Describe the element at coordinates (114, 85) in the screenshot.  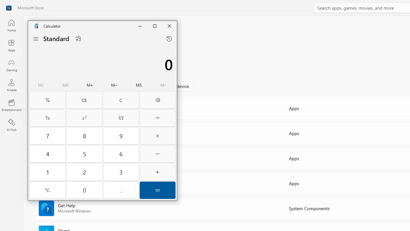
I see `Memory subtract` at that location.